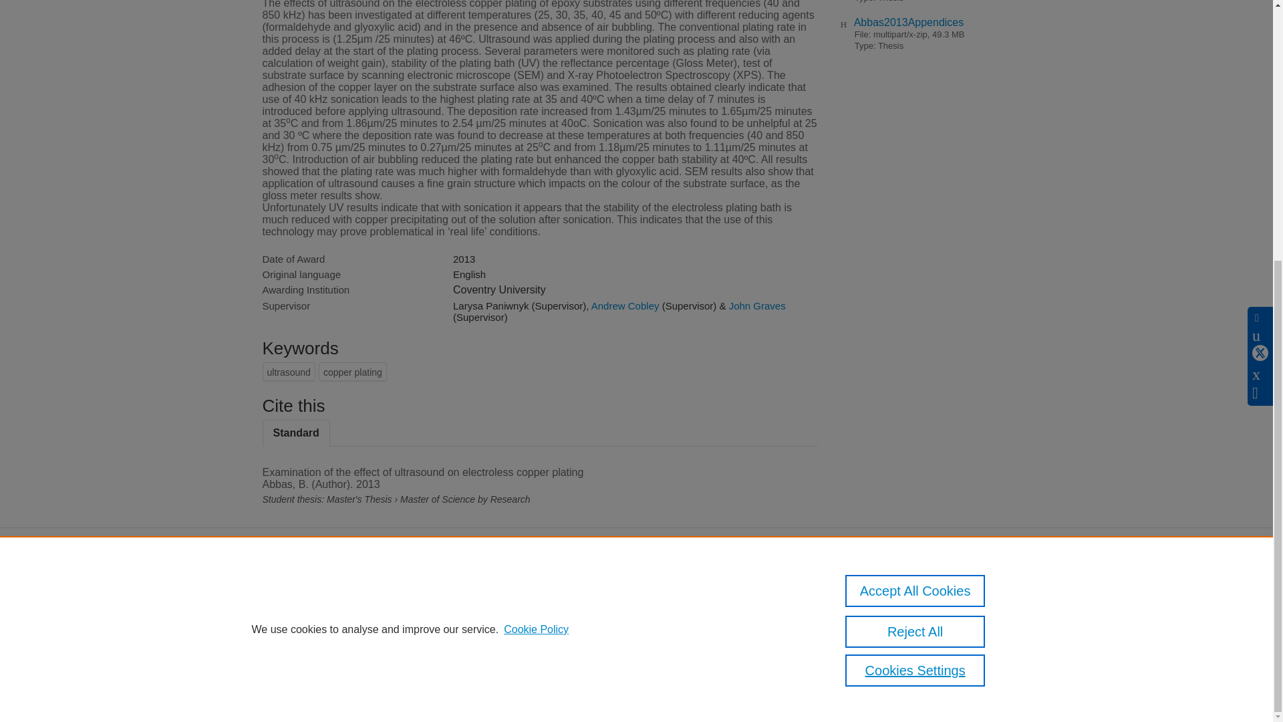 Image resolution: width=1283 pixels, height=722 pixels. Describe the element at coordinates (625, 306) in the screenshot. I see `Andrew Cobley` at that location.